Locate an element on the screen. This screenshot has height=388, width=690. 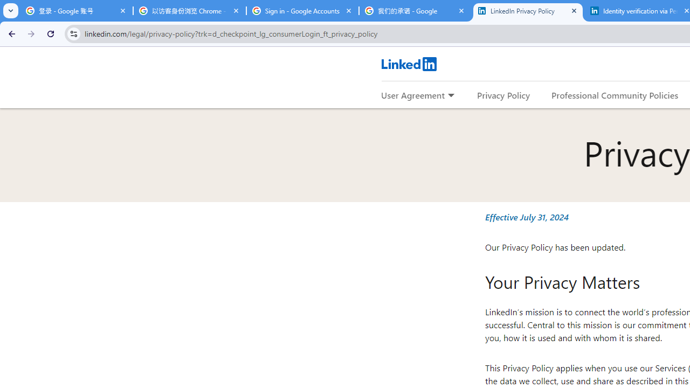
Professional Community Policies is located at coordinates (615, 95).